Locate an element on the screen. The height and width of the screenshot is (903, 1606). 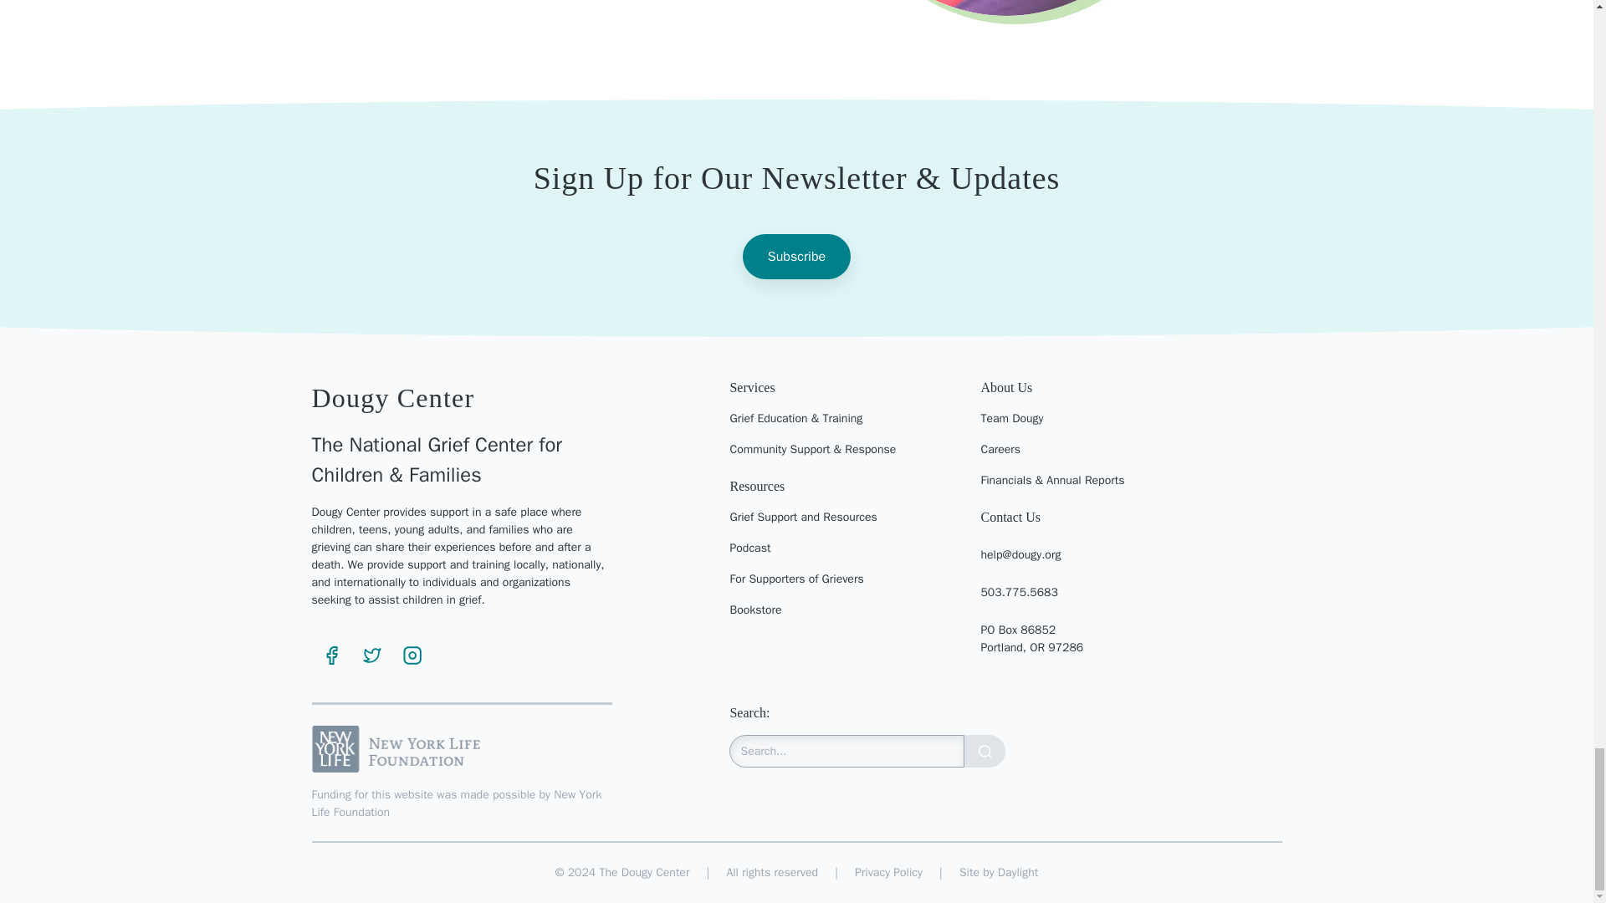
Photo hp 50 circle about the dougy center is located at coordinates (1005, 8).